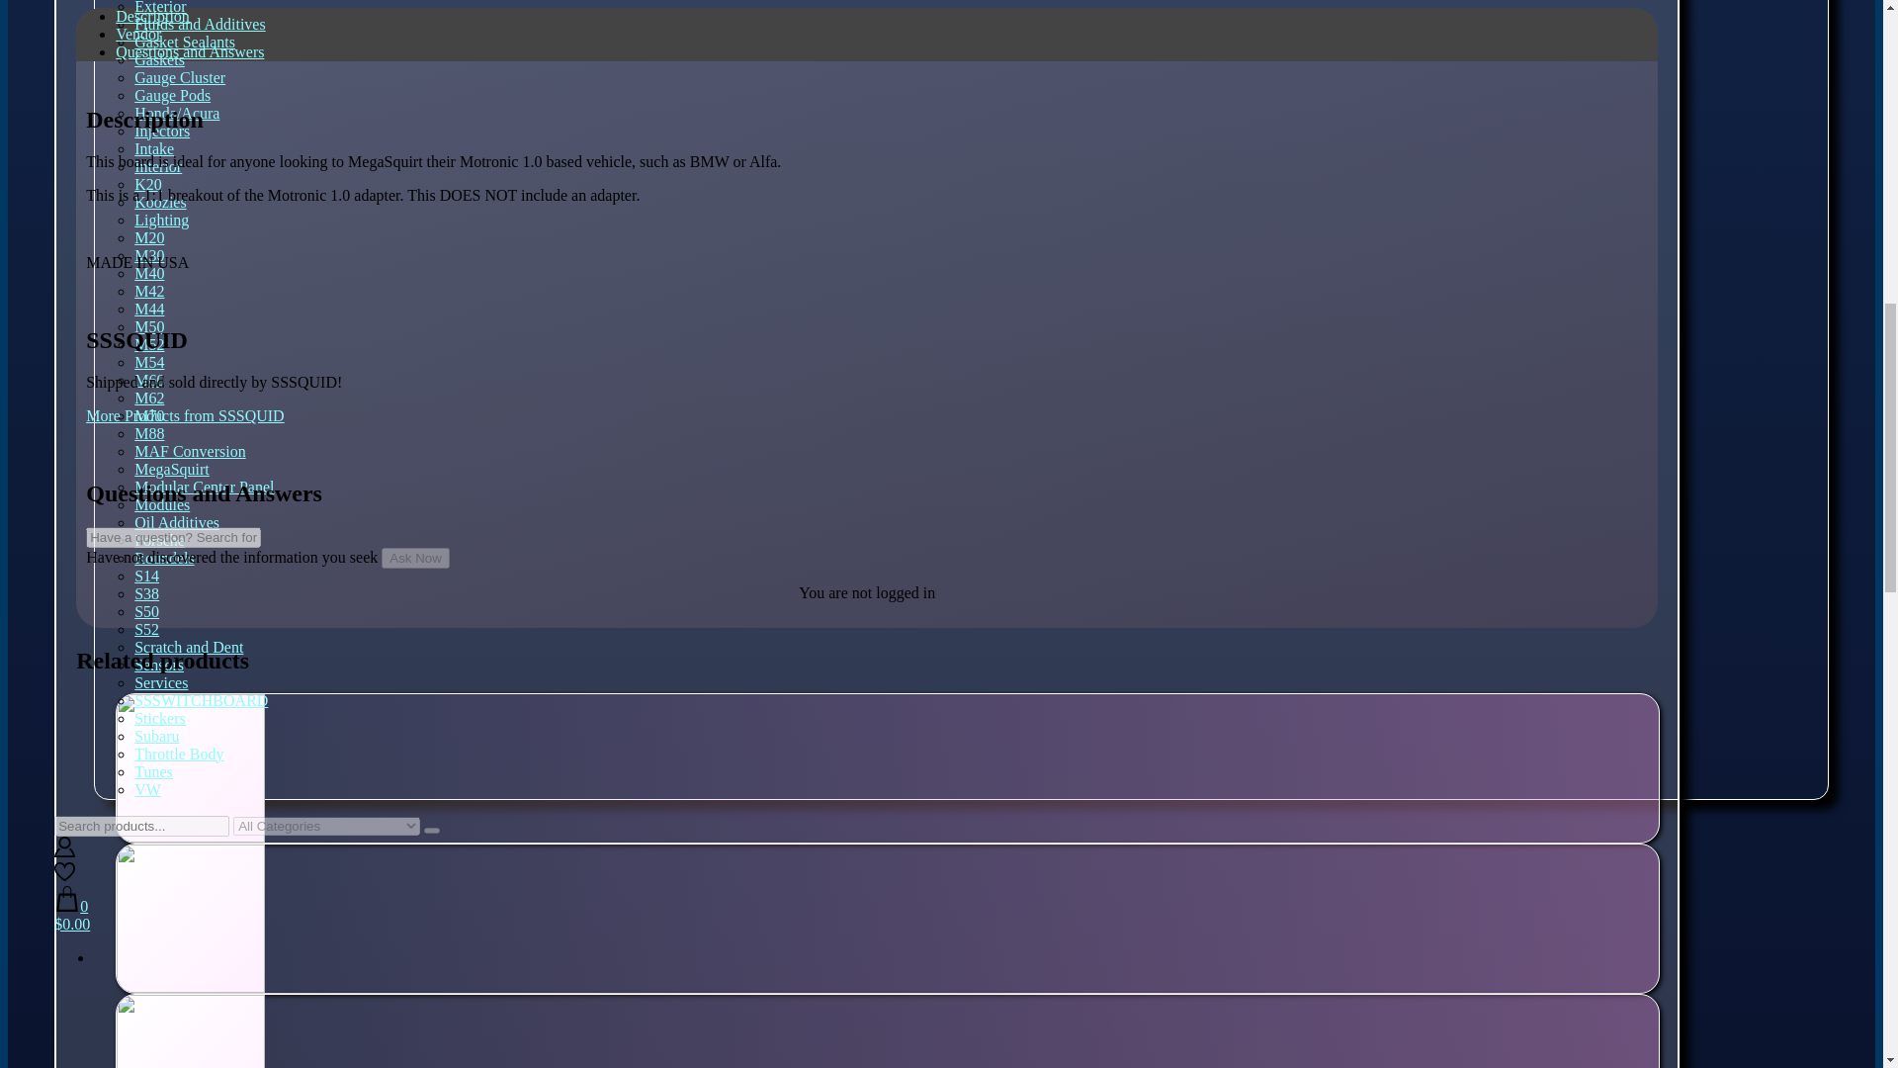 The width and height of the screenshot is (1898, 1068). Describe the element at coordinates (65, 852) in the screenshot. I see `My Account` at that location.